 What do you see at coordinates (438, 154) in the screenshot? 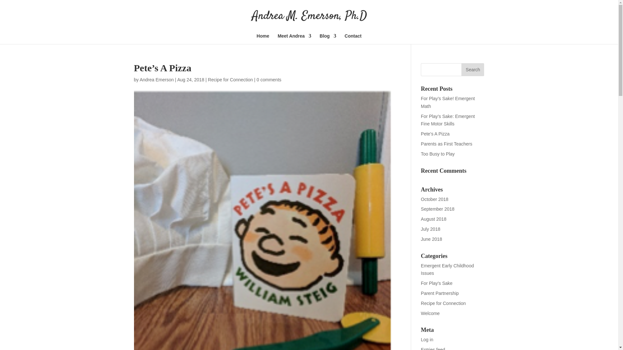
I see `Too Busy to Play` at bounding box center [438, 154].